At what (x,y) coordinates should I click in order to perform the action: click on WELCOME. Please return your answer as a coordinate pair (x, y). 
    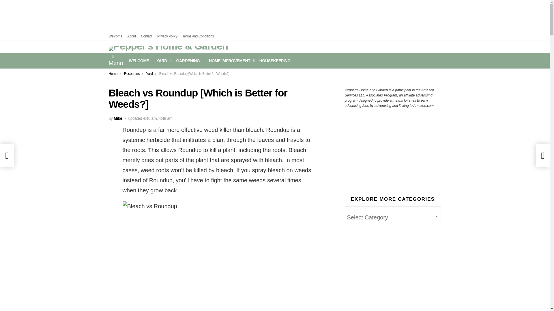
    Looking at the image, I should click on (139, 60).